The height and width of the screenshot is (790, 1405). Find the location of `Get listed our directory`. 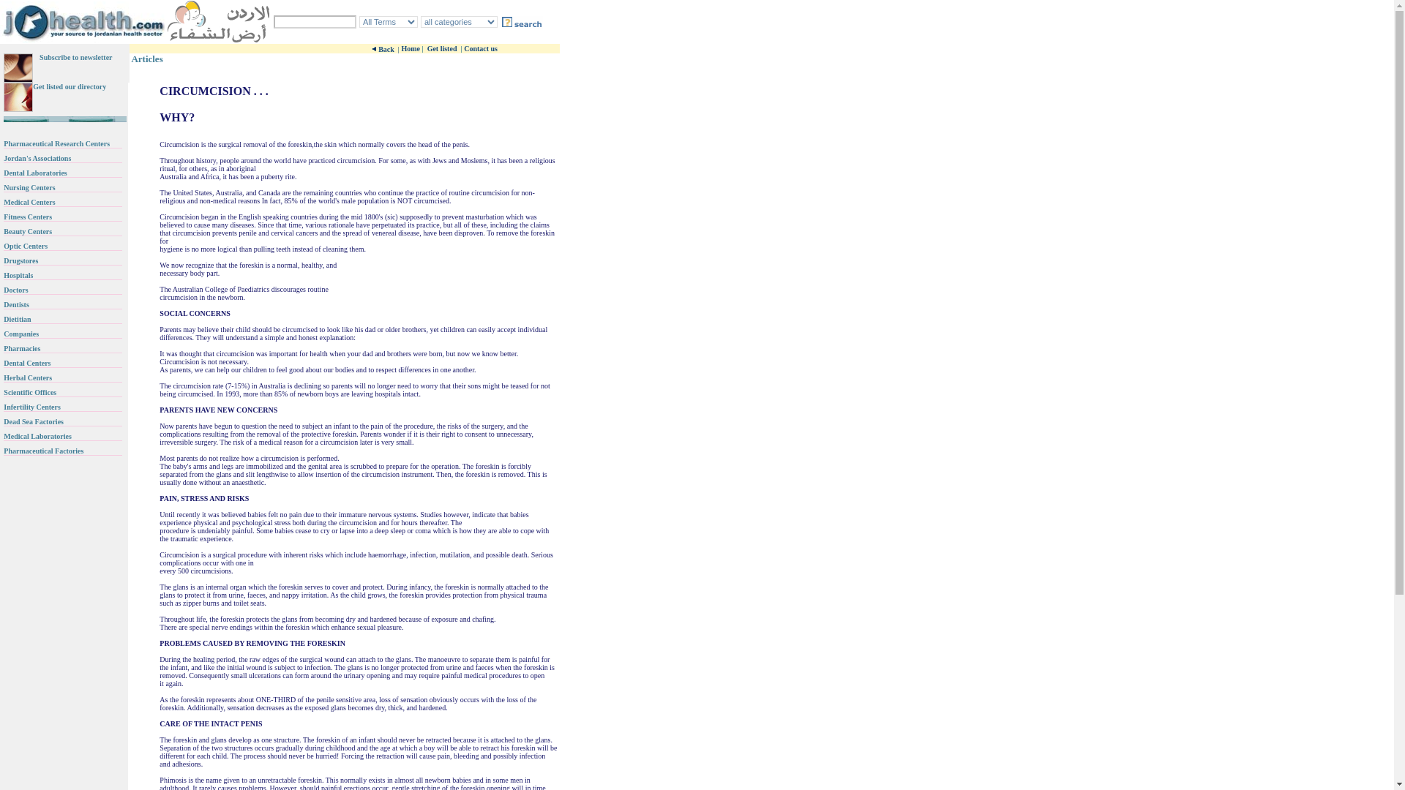

Get listed our directory is located at coordinates (69, 85).